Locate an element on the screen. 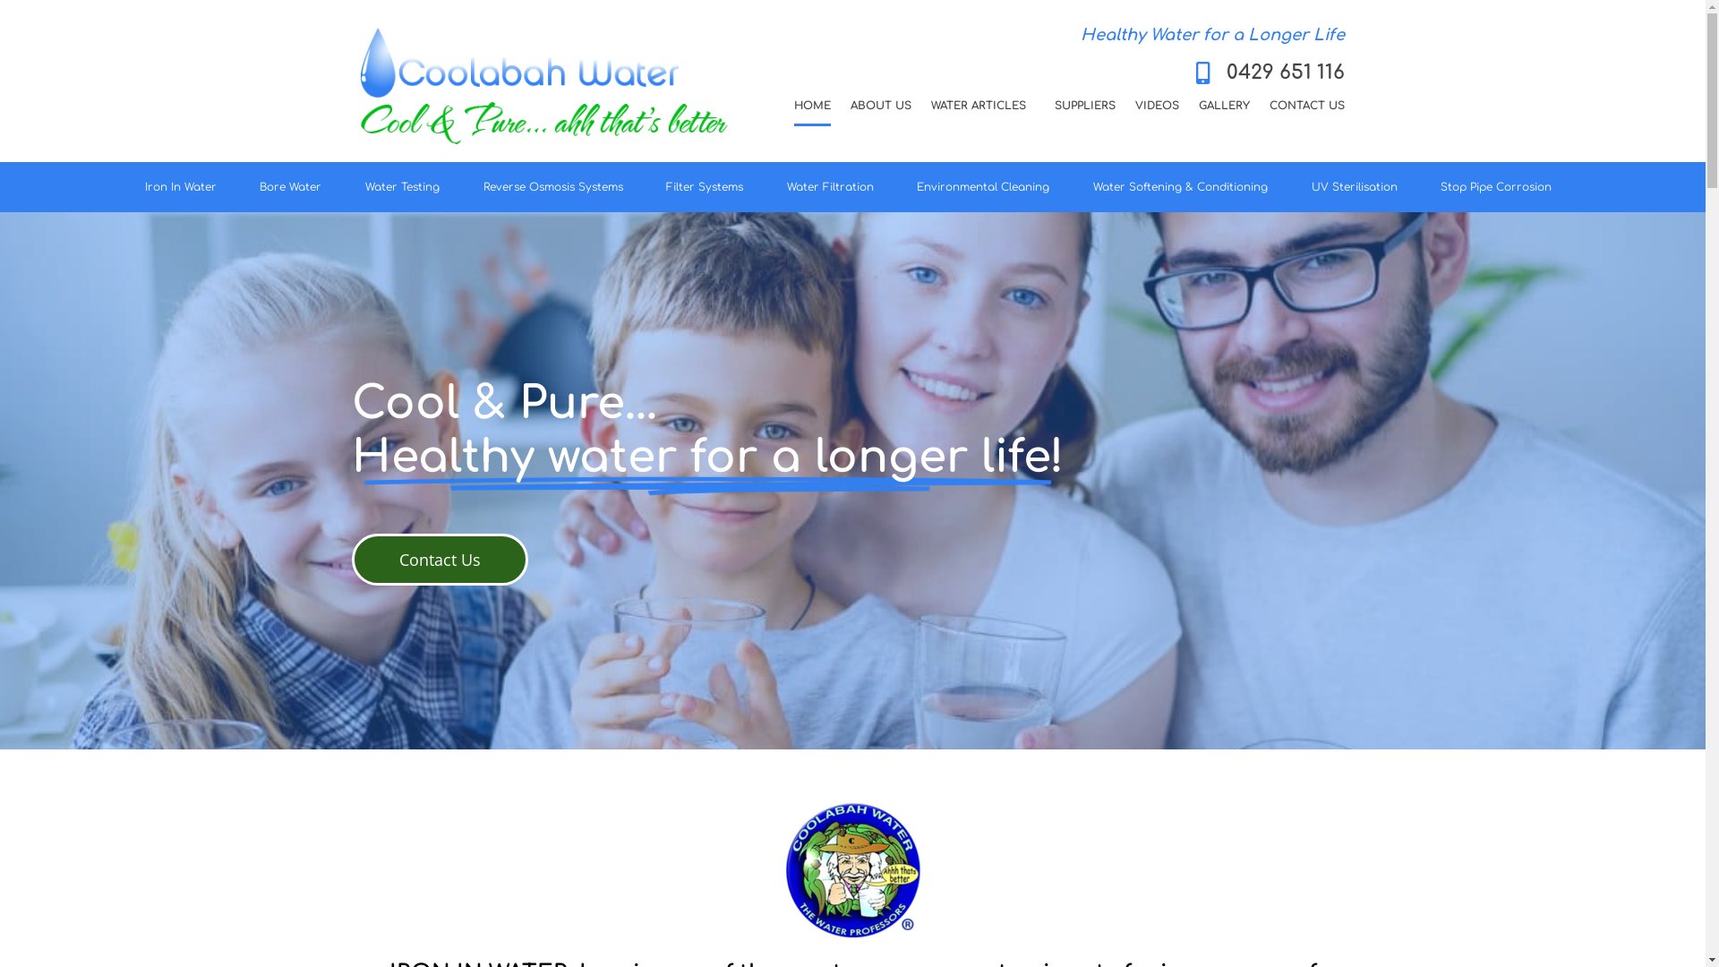 The width and height of the screenshot is (1719, 967). Contact Us is located at coordinates (439, 560).